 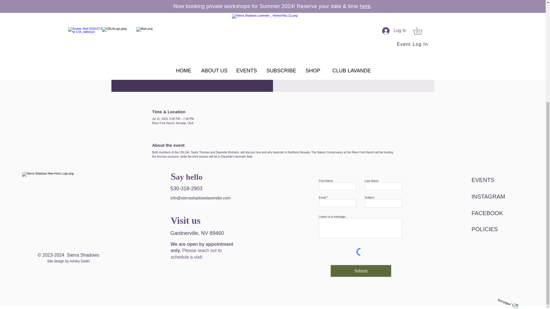 I want to click on Site design by Ashley Dedin, so click(x=69, y=261).